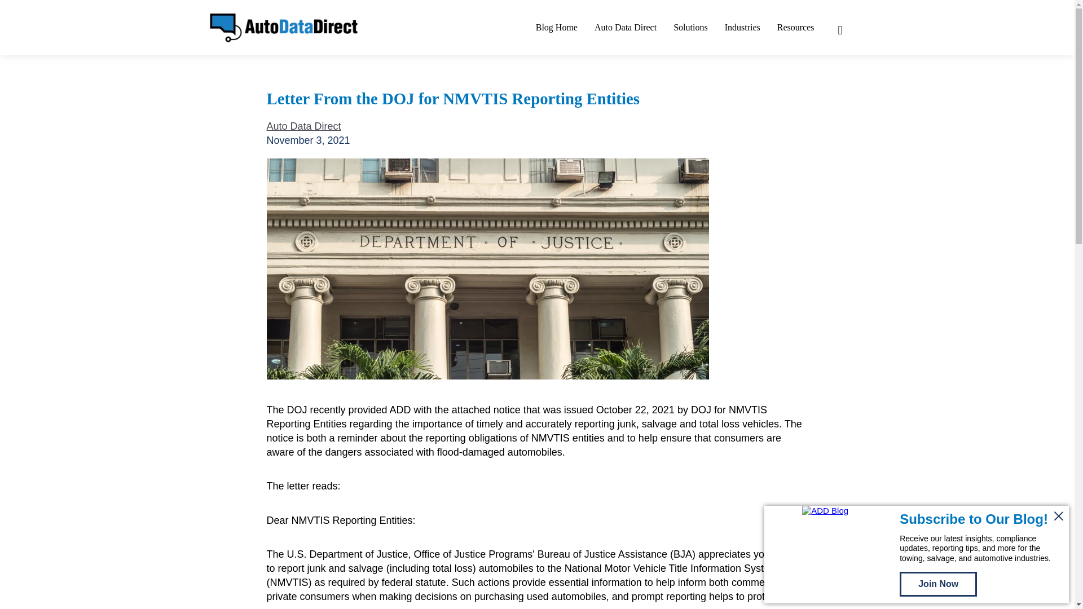  I want to click on Popup CTA, so click(917, 555).